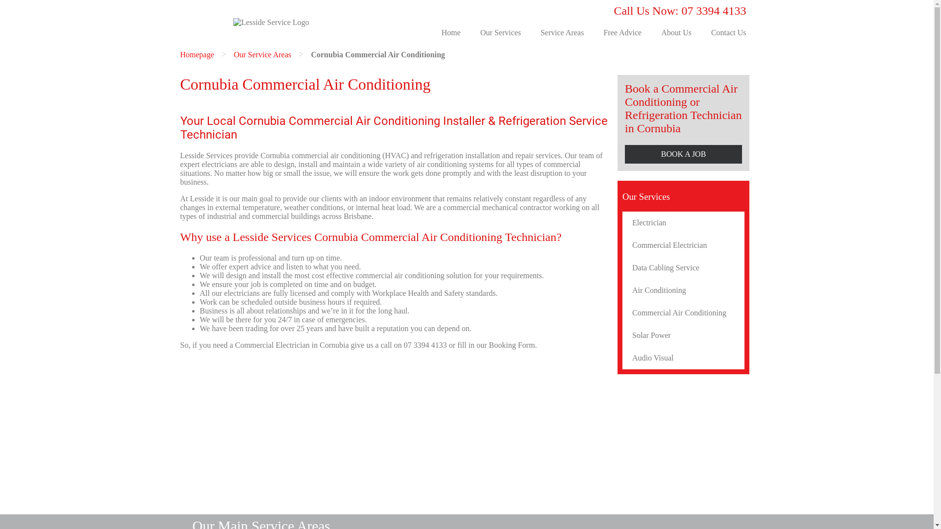  Describe the element at coordinates (197, 54) in the screenshot. I see `Homepage` at that location.